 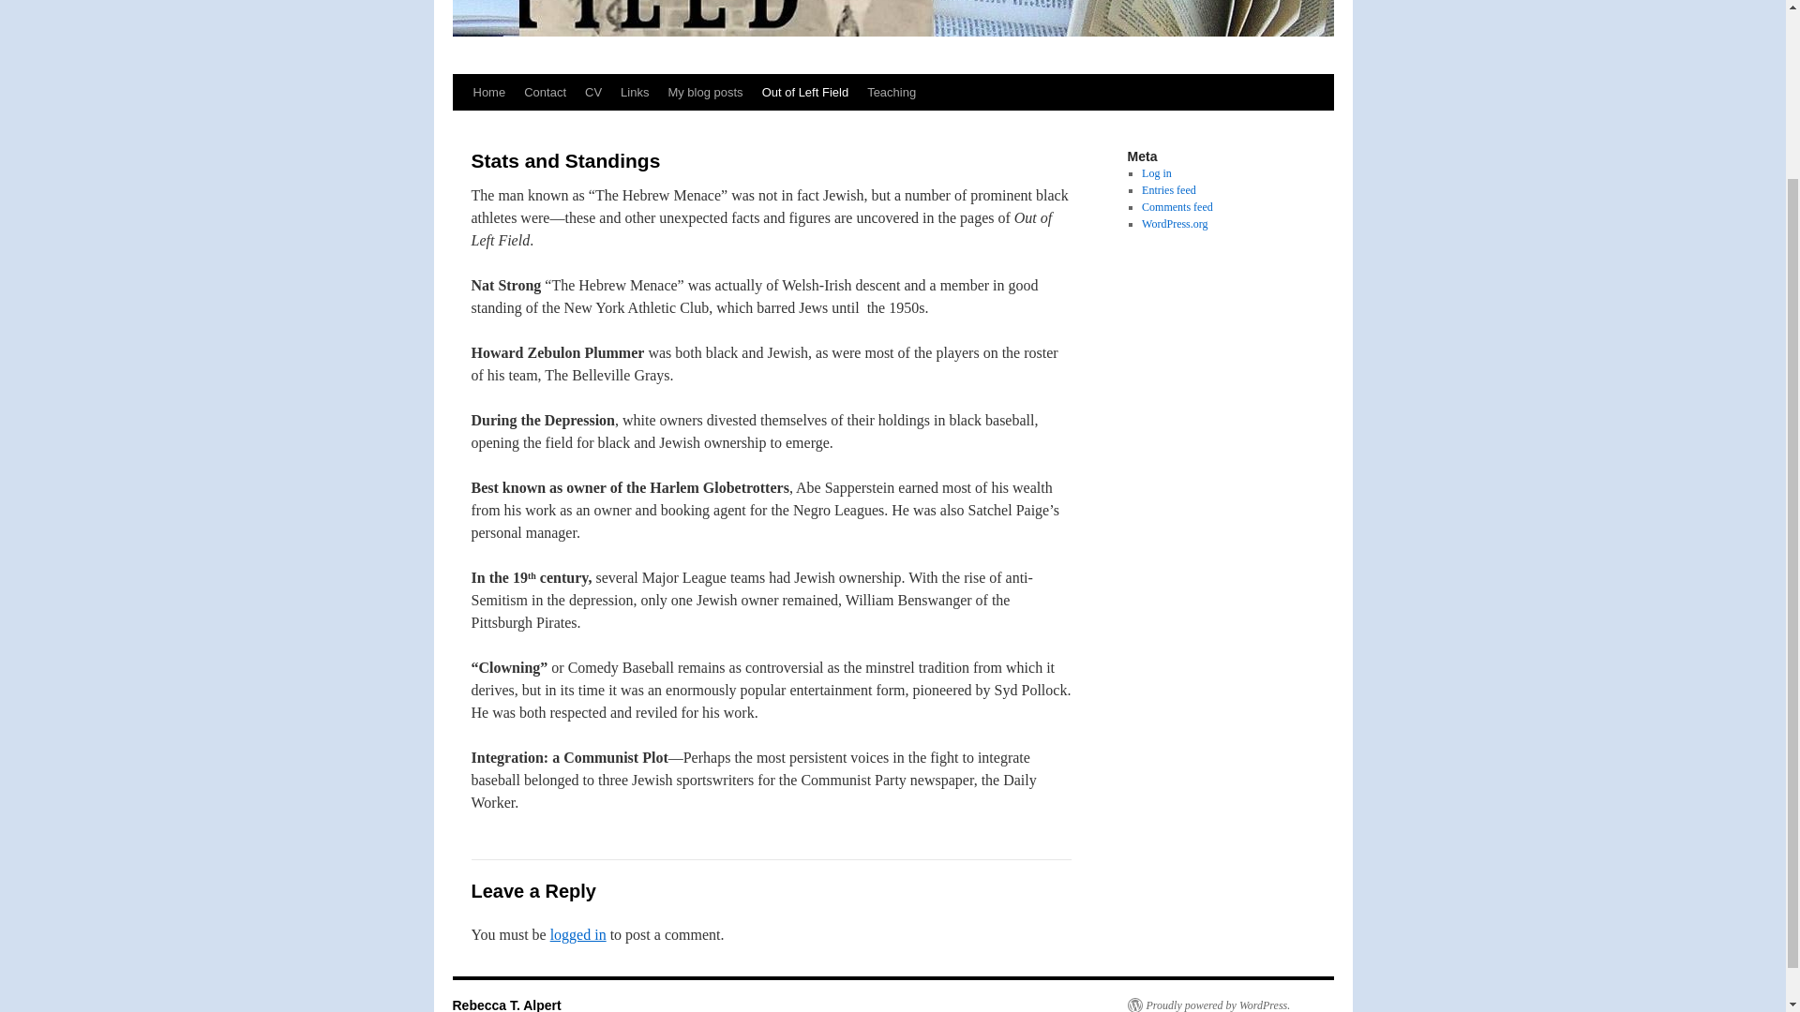 I want to click on Comments feed, so click(x=1177, y=206).